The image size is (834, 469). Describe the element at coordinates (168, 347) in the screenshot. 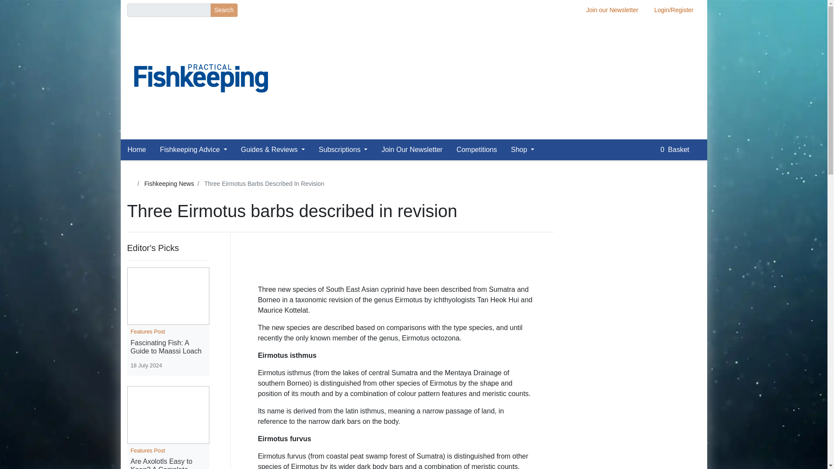

I see `Fascinating Fish: A Guide to Maassi Loach` at that location.